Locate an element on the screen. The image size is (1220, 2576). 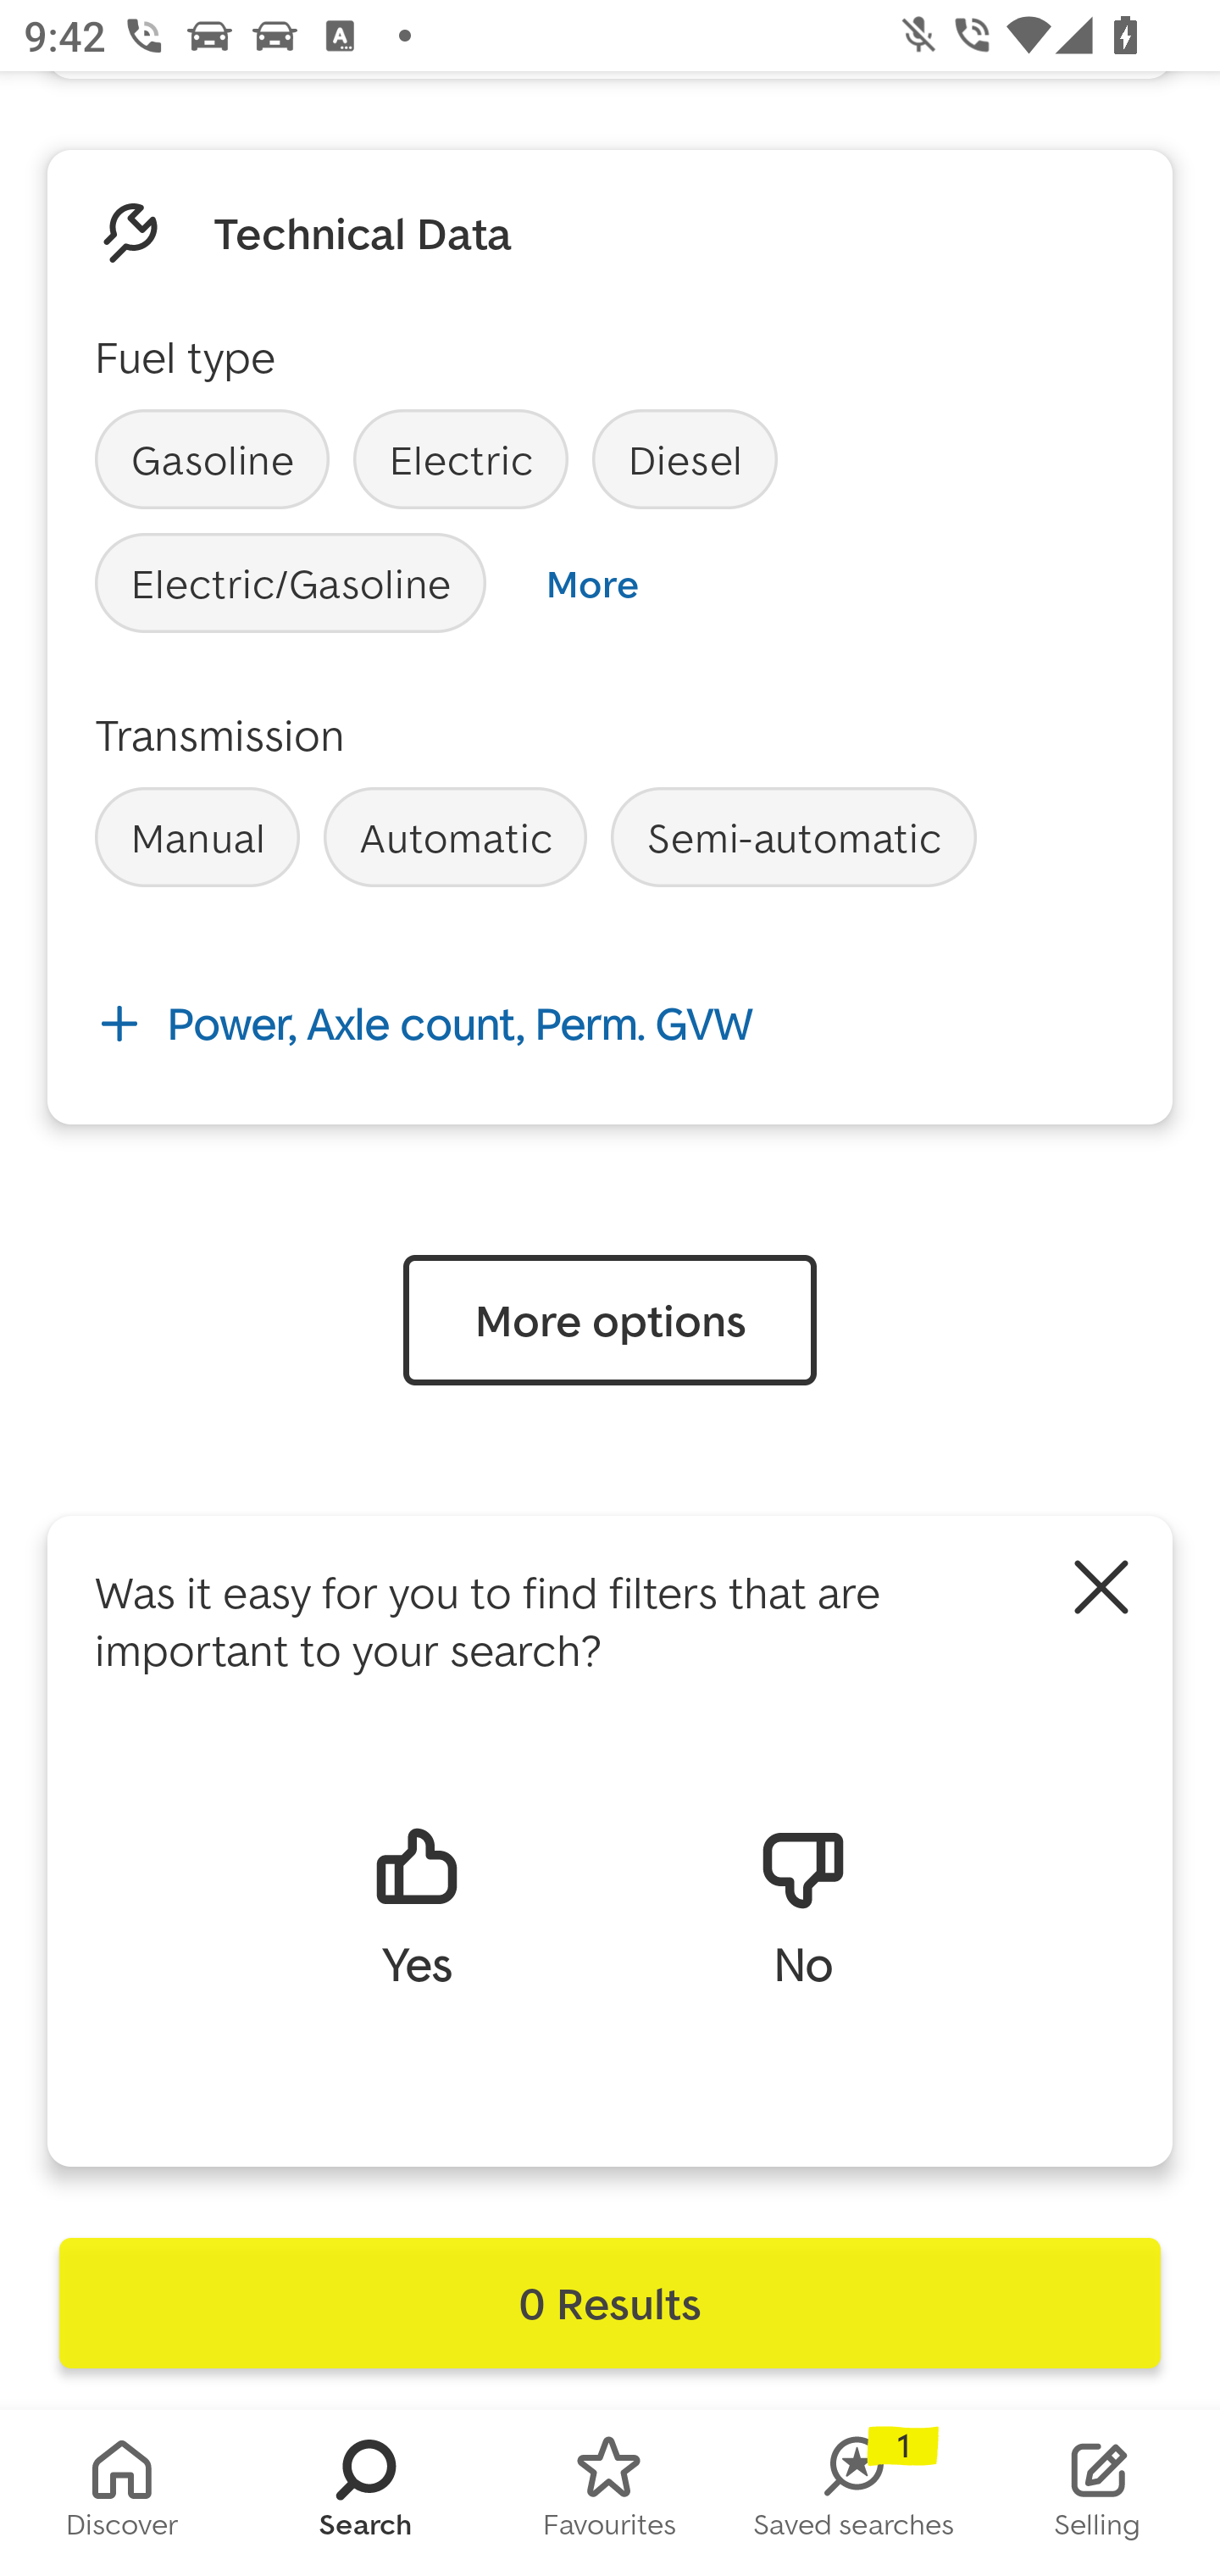
SAVED_SEARCHES Saved searches 1 is located at coordinates (854, 2493).